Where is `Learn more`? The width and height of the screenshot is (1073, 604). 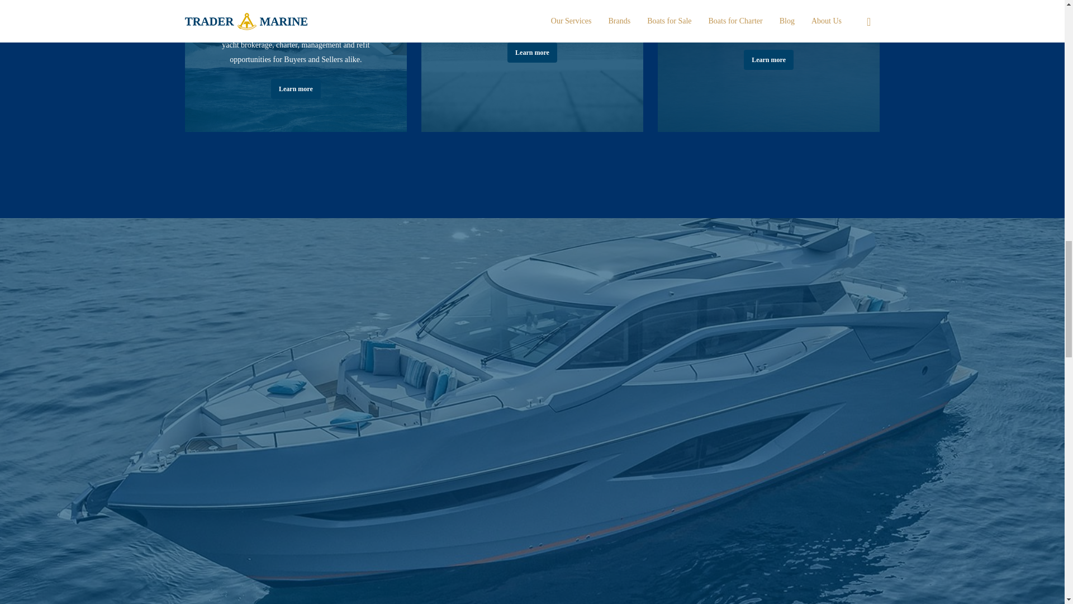
Learn more is located at coordinates (296, 89).